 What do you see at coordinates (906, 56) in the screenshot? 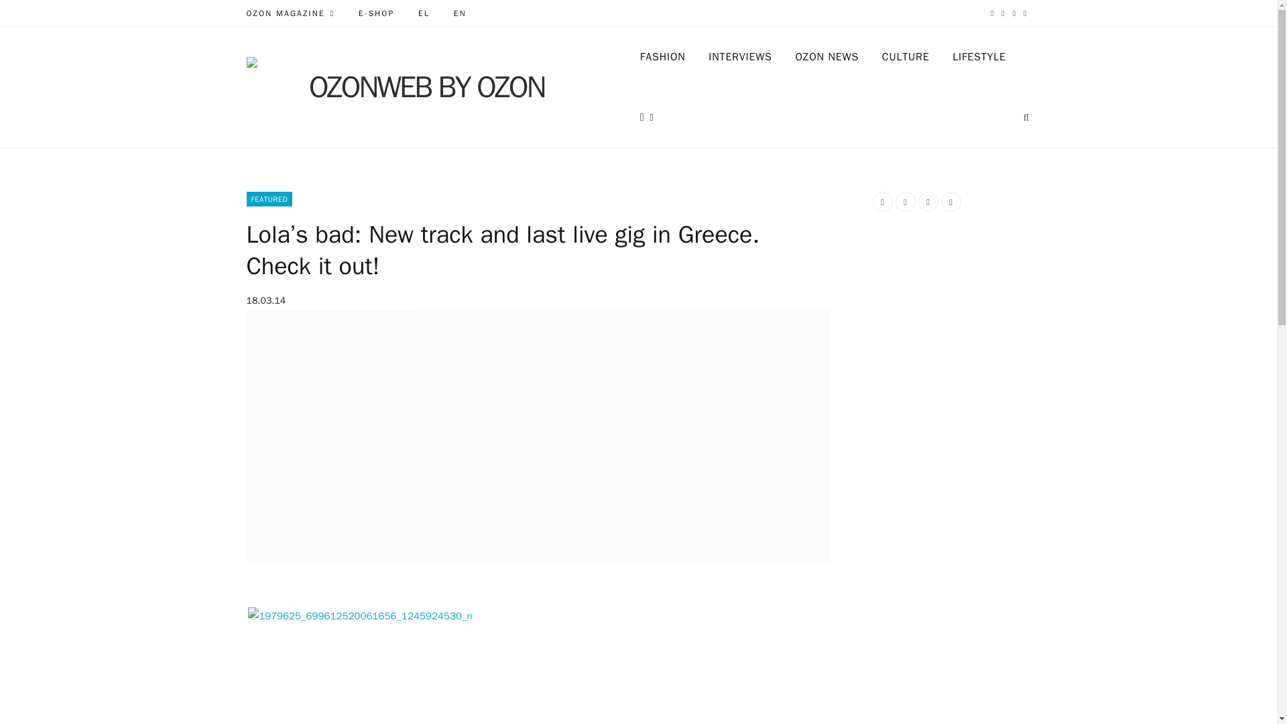
I see `CULTURE` at bounding box center [906, 56].